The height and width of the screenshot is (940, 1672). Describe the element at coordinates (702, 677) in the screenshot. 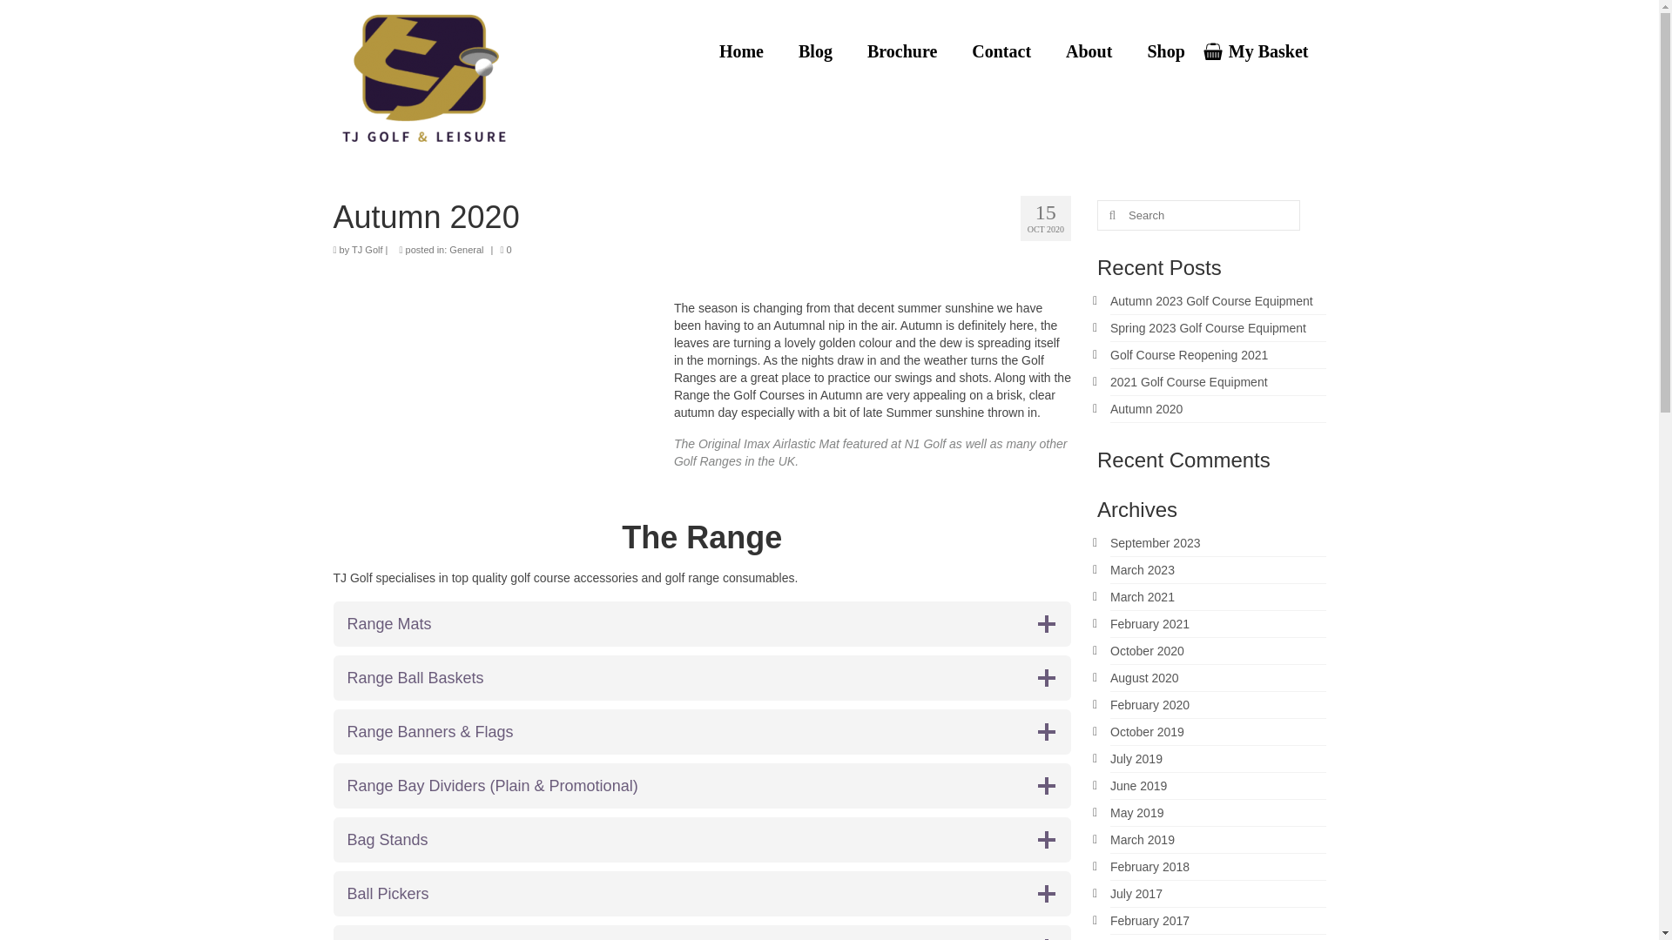

I see `Range Ball Baskets` at that location.